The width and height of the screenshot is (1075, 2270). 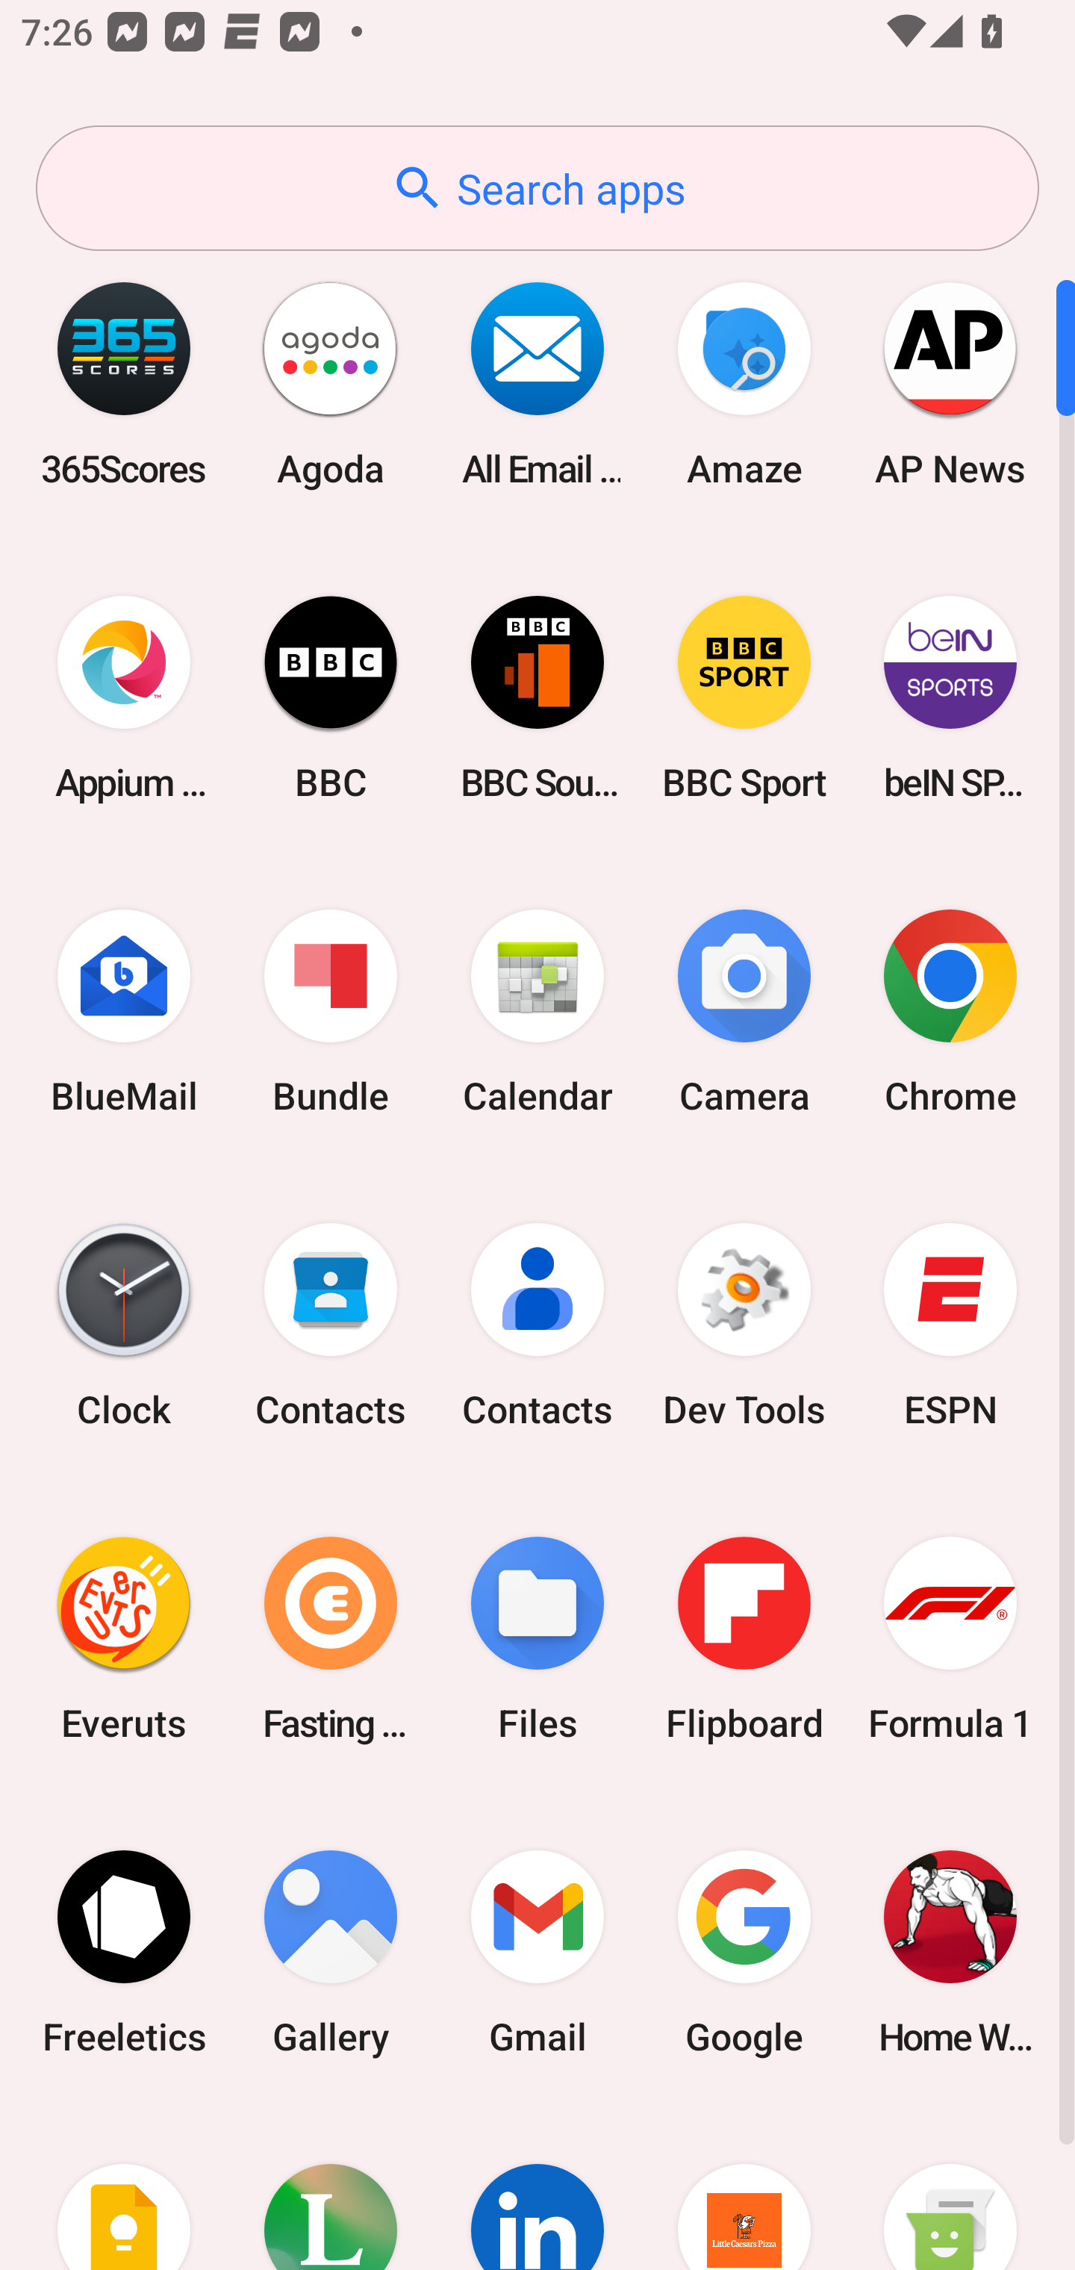 I want to click on Amaze, so click(x=744, y=384).